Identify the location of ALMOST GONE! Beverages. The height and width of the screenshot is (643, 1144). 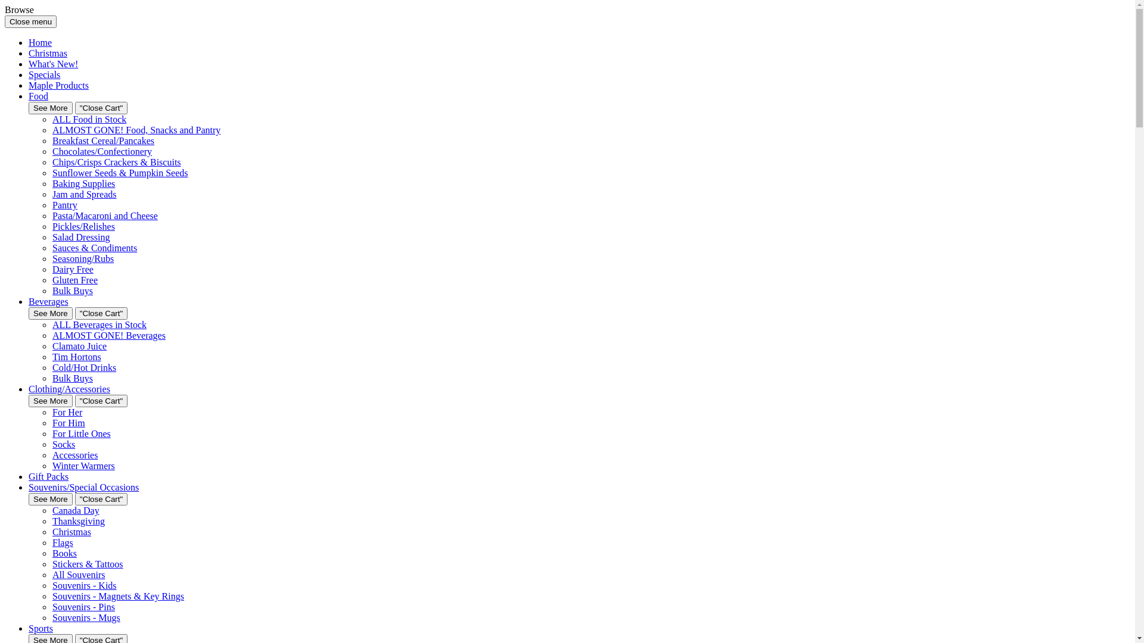
(109, 336).